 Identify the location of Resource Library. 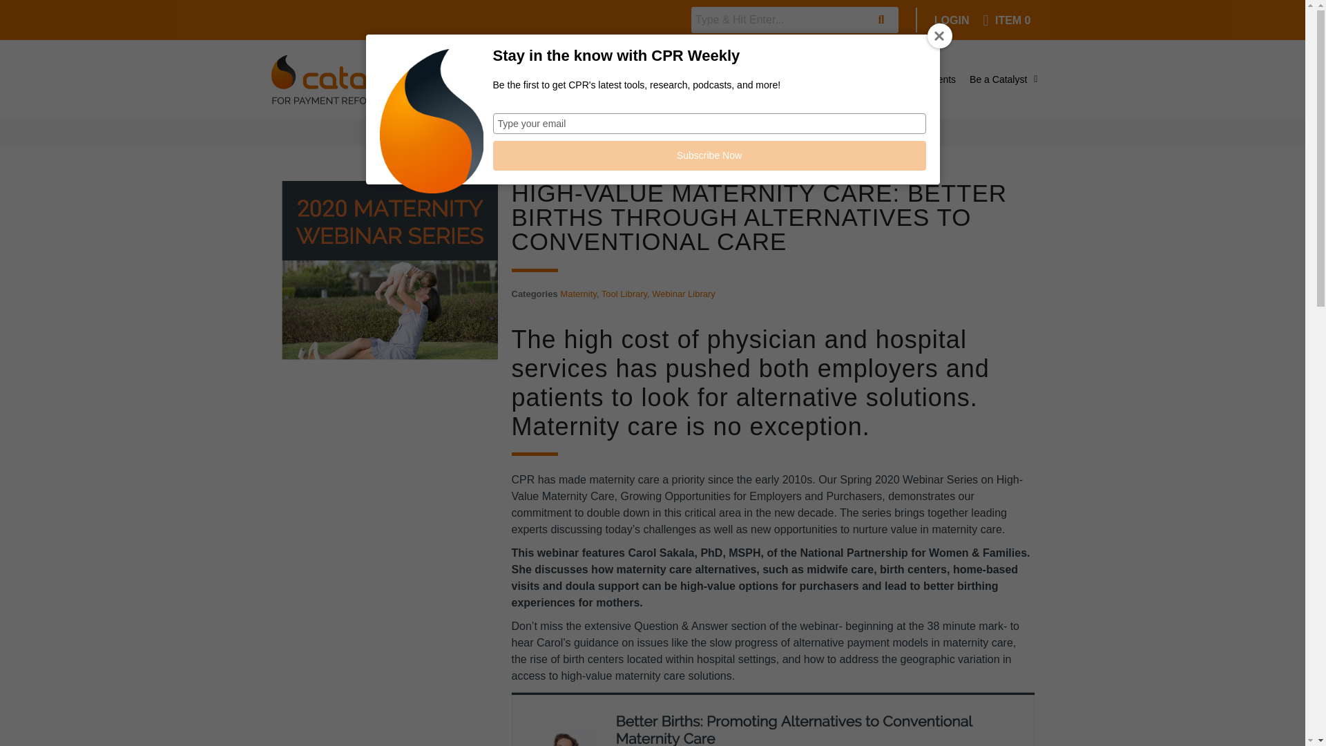
(707, 79).